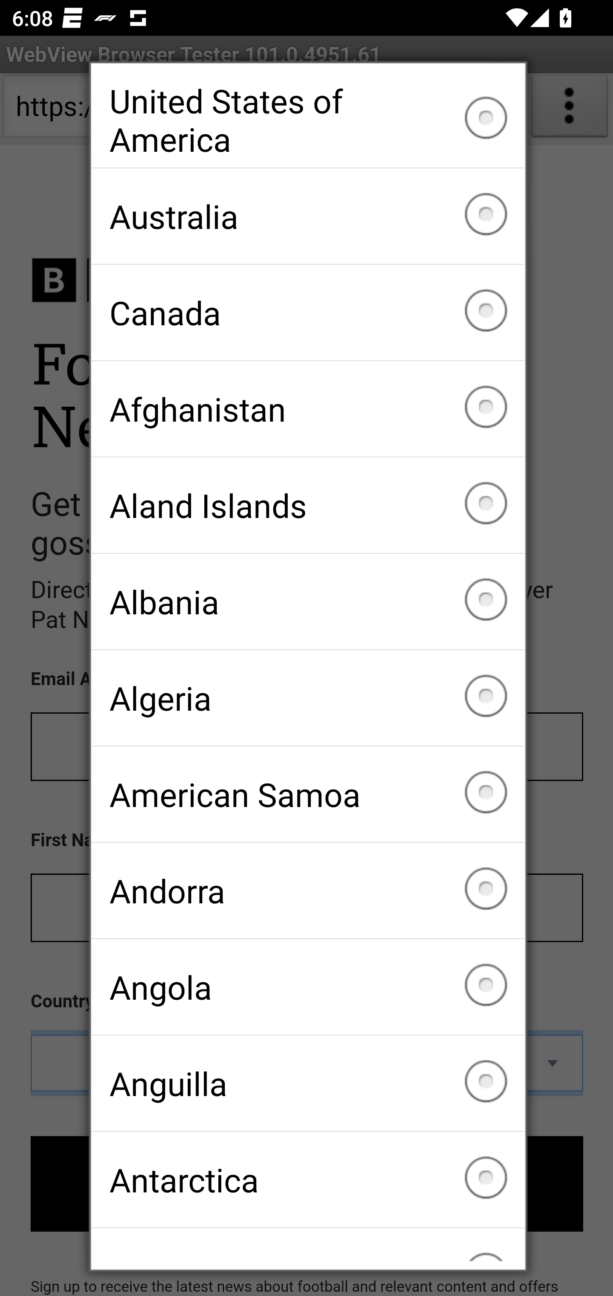  Describe the element at coordinates (308, 312) in the screenshot. I see `Canada` at that location.